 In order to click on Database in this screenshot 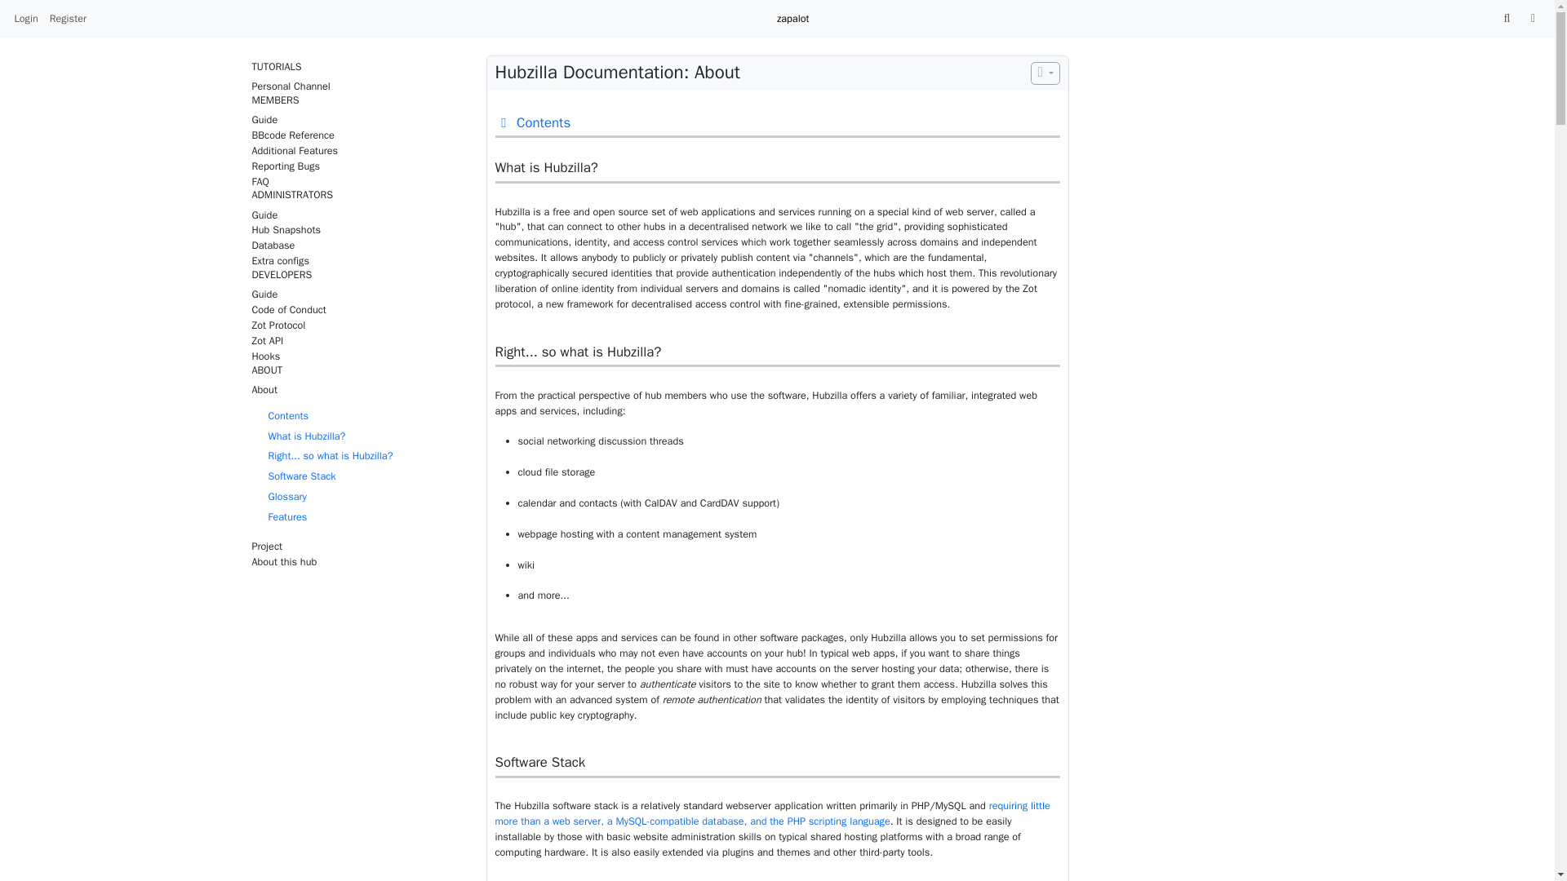, I will do `click(359, 246)`.